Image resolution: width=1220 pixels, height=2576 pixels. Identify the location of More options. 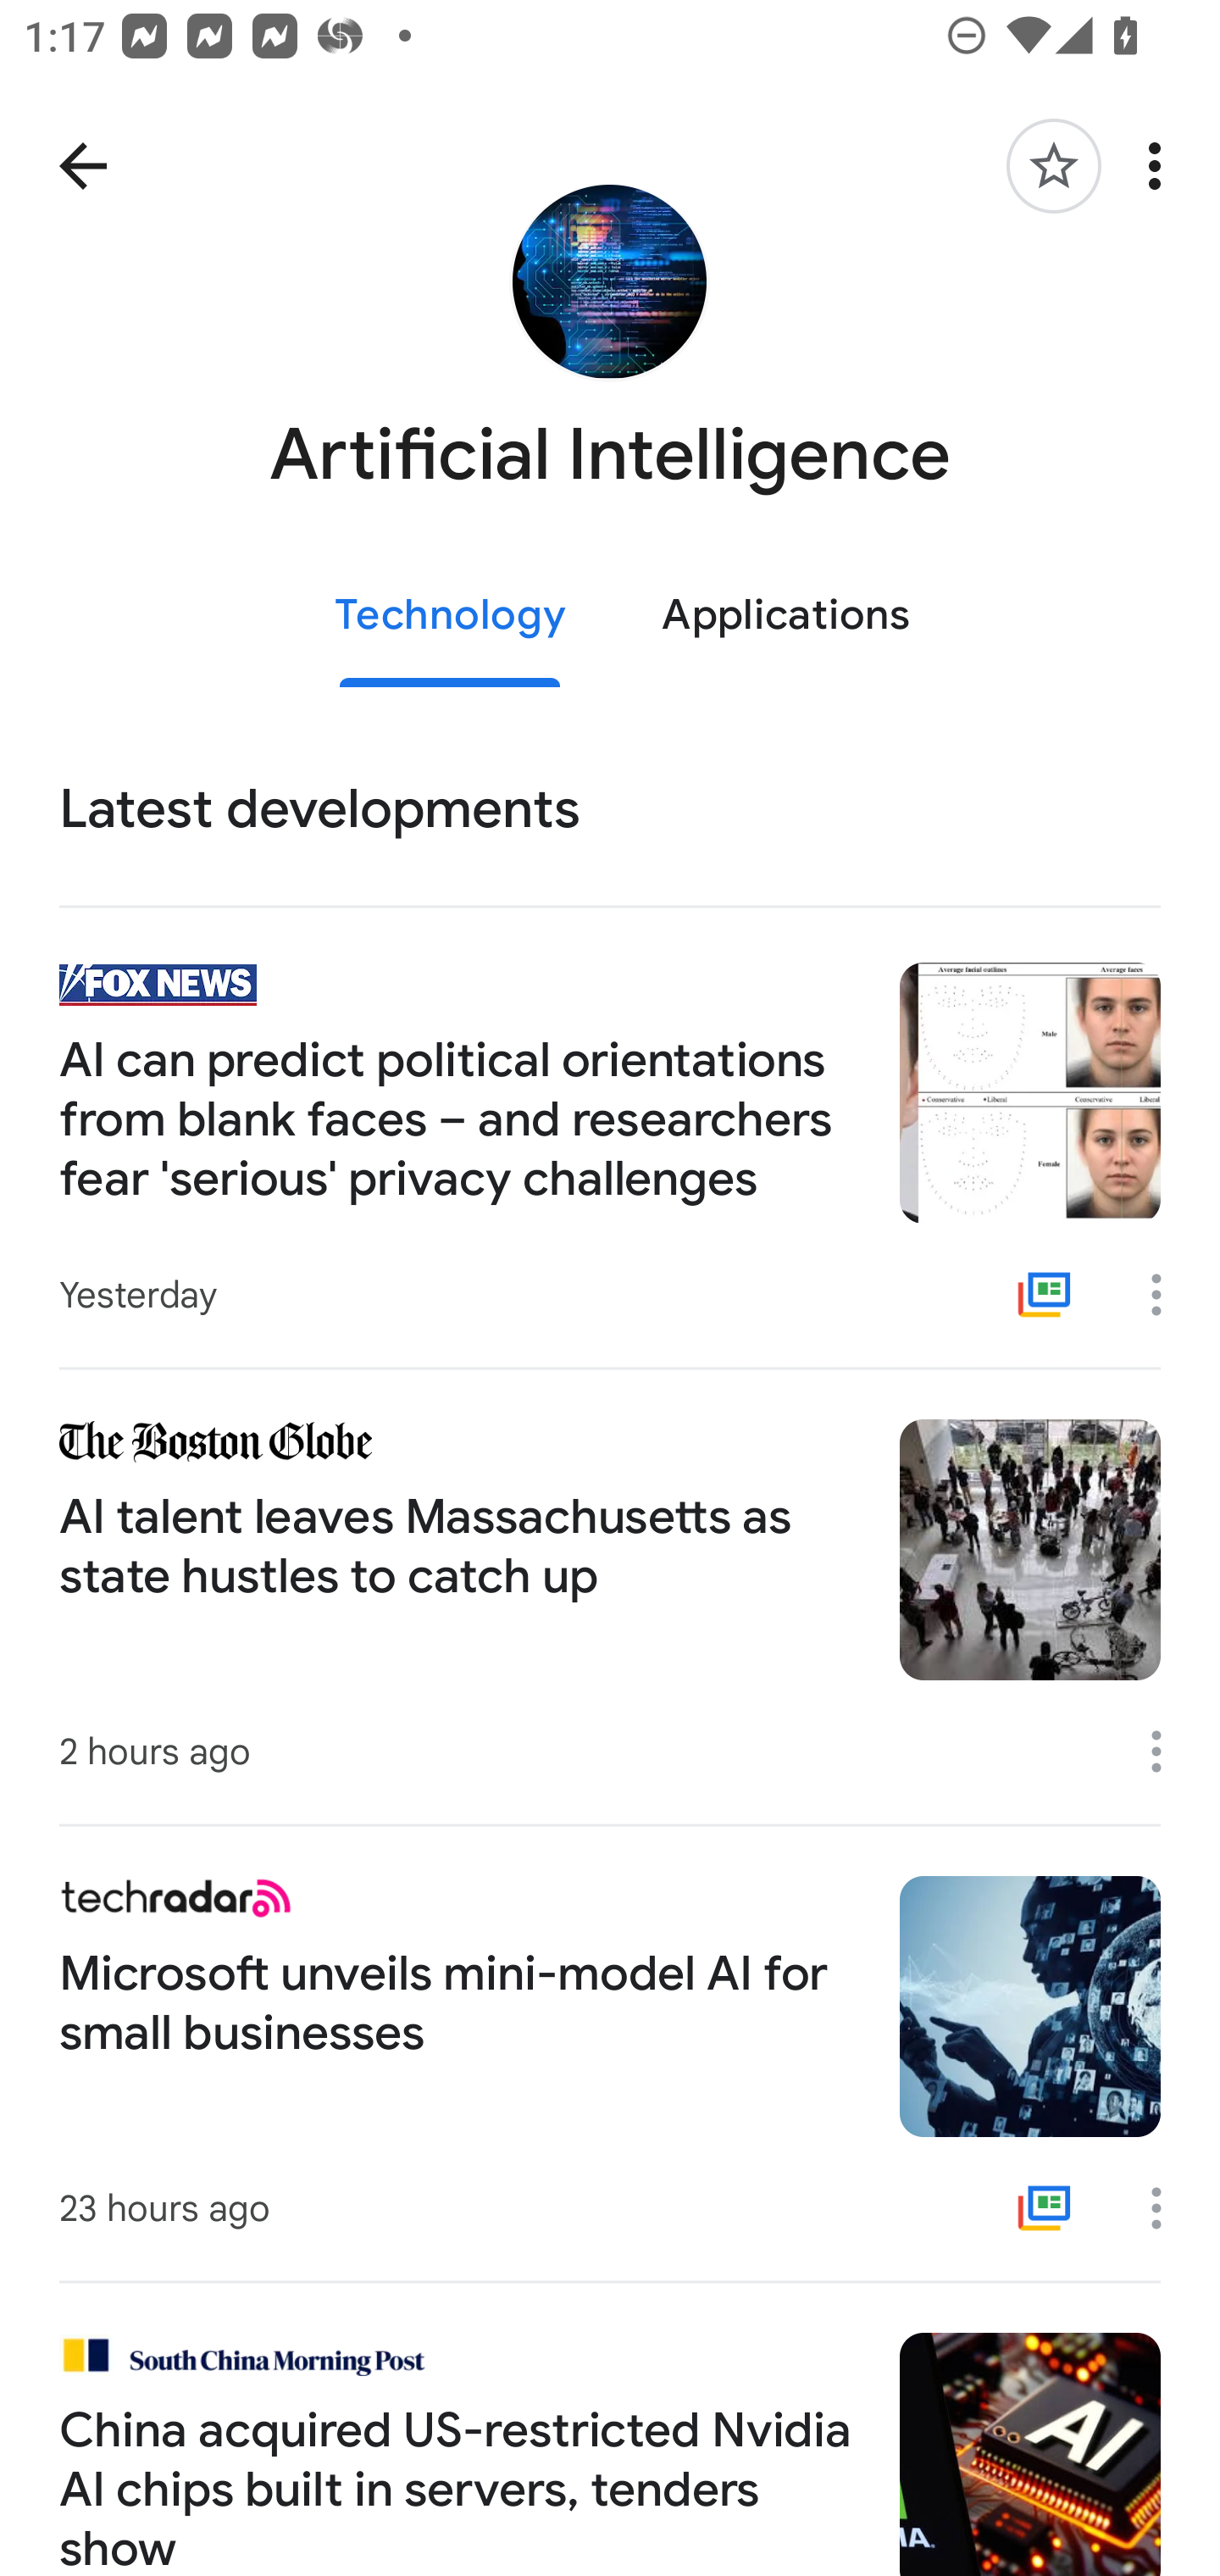
(1167, 2208).